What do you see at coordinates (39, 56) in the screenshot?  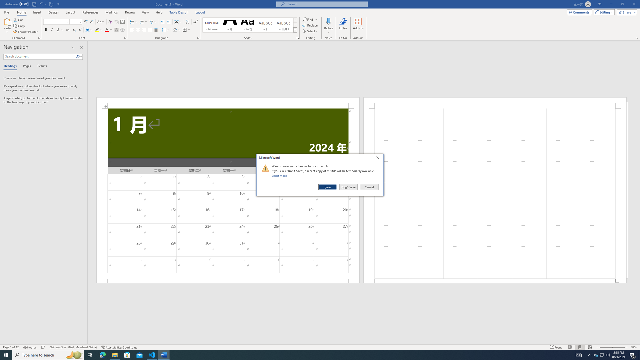 I see `Search document` at bounding box center [39, 56].